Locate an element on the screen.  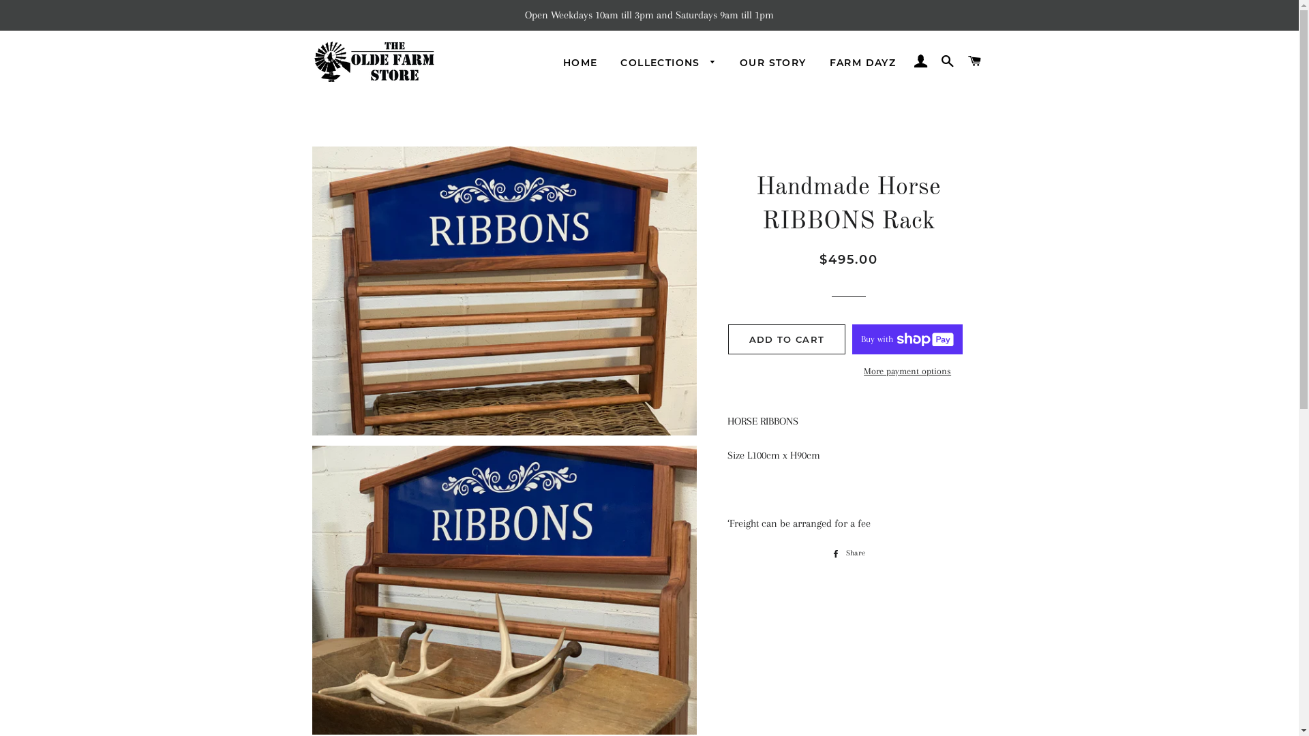
ADD TO CART is located at coordinates (787, 339).